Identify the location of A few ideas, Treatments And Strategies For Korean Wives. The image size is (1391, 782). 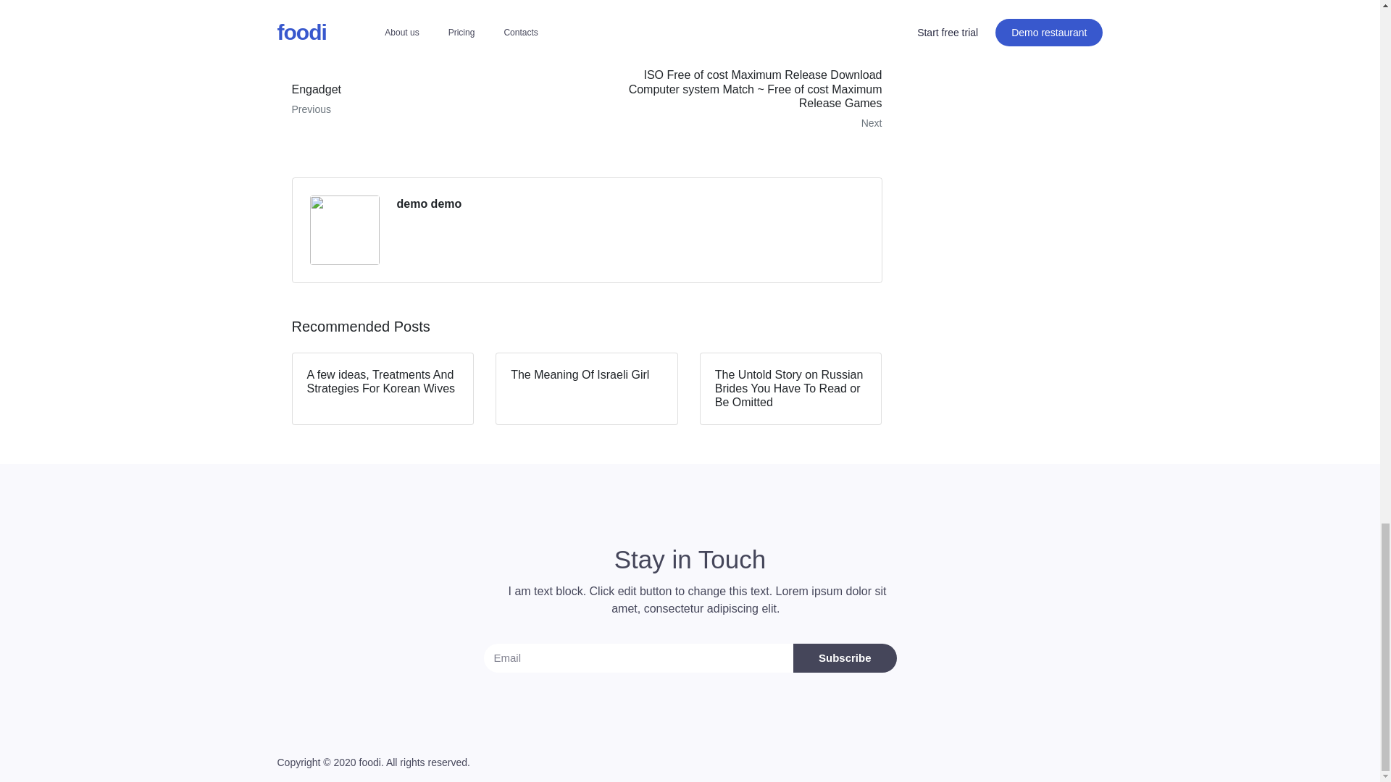
(429, 204).